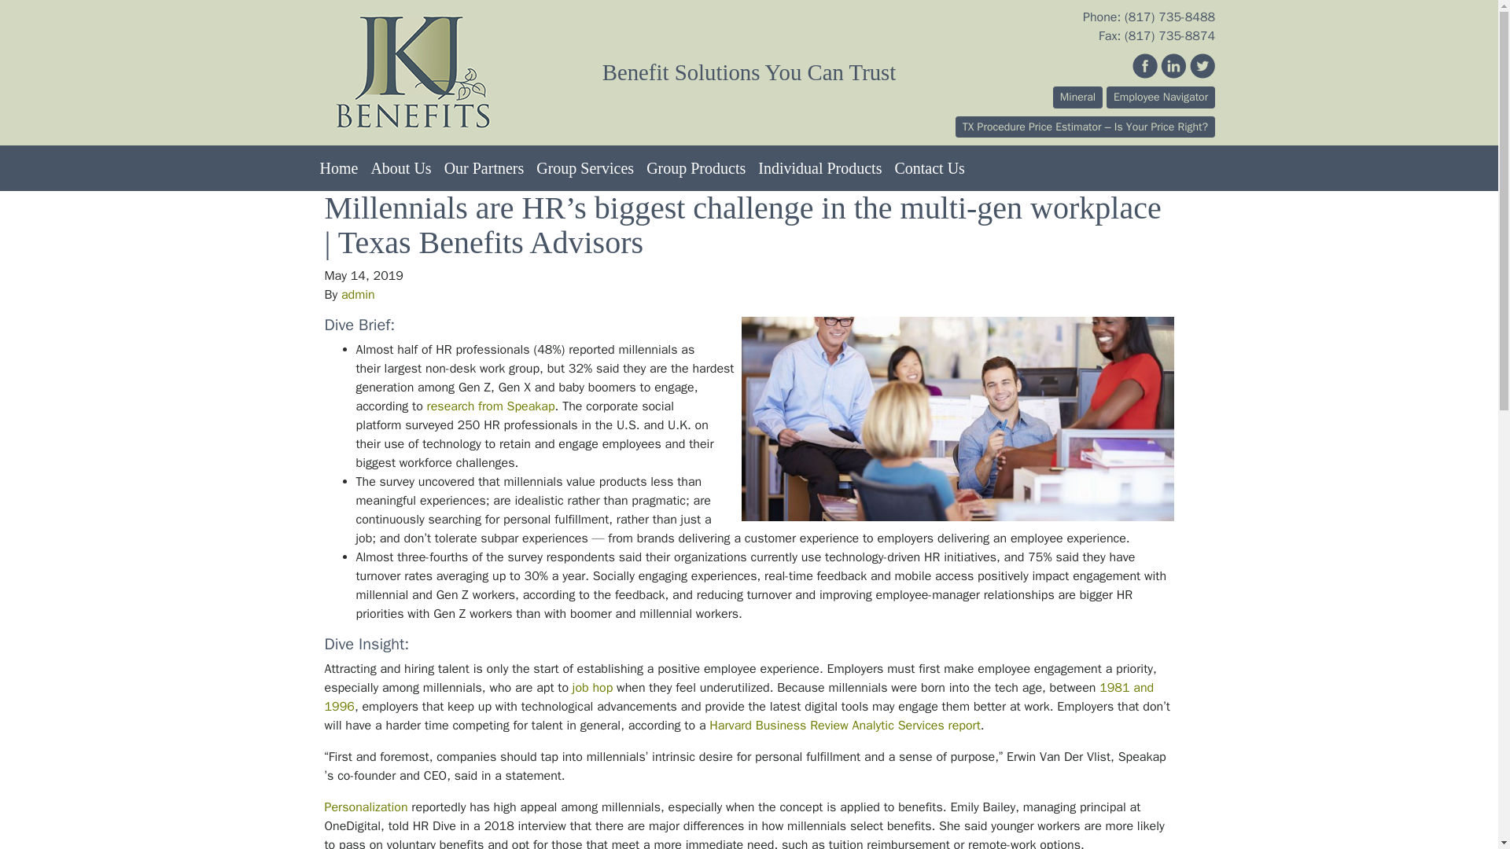 This screenshot has height=849, width=1510. I want to click on Group Services, so click(585, 168).